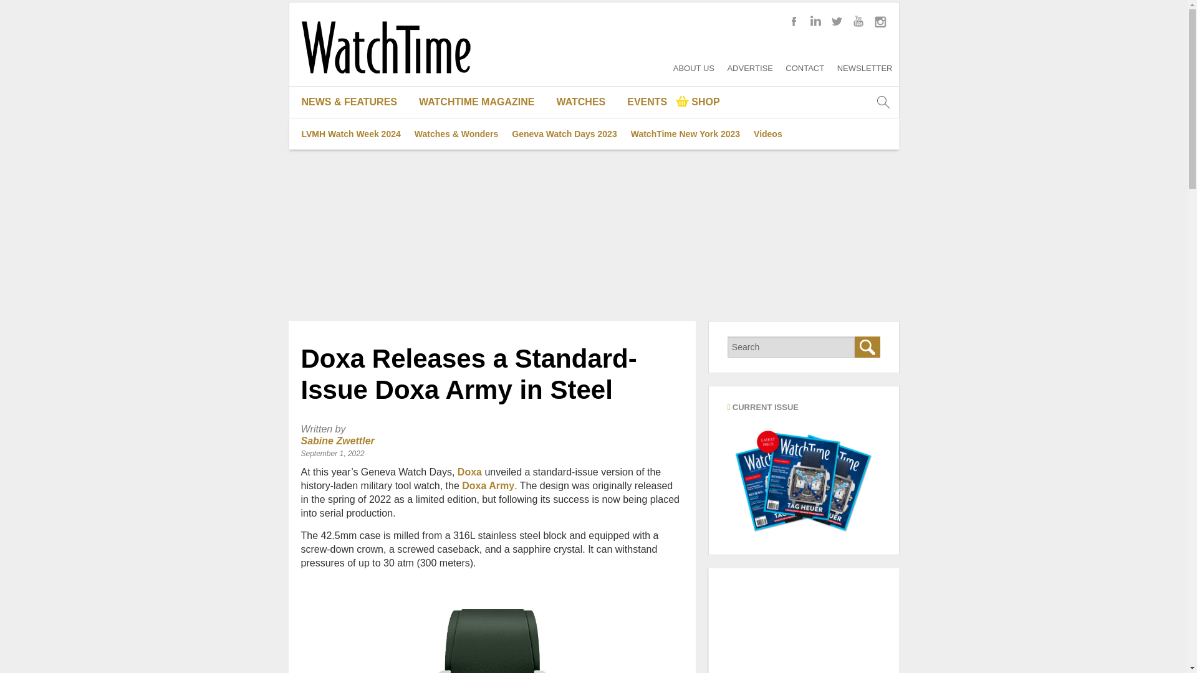 This screenshot has width=1197, height=673. Describe the element at coordinates (481, 102) in the screenshot. I see `WATCHTIME MAGAZINE` at that location.